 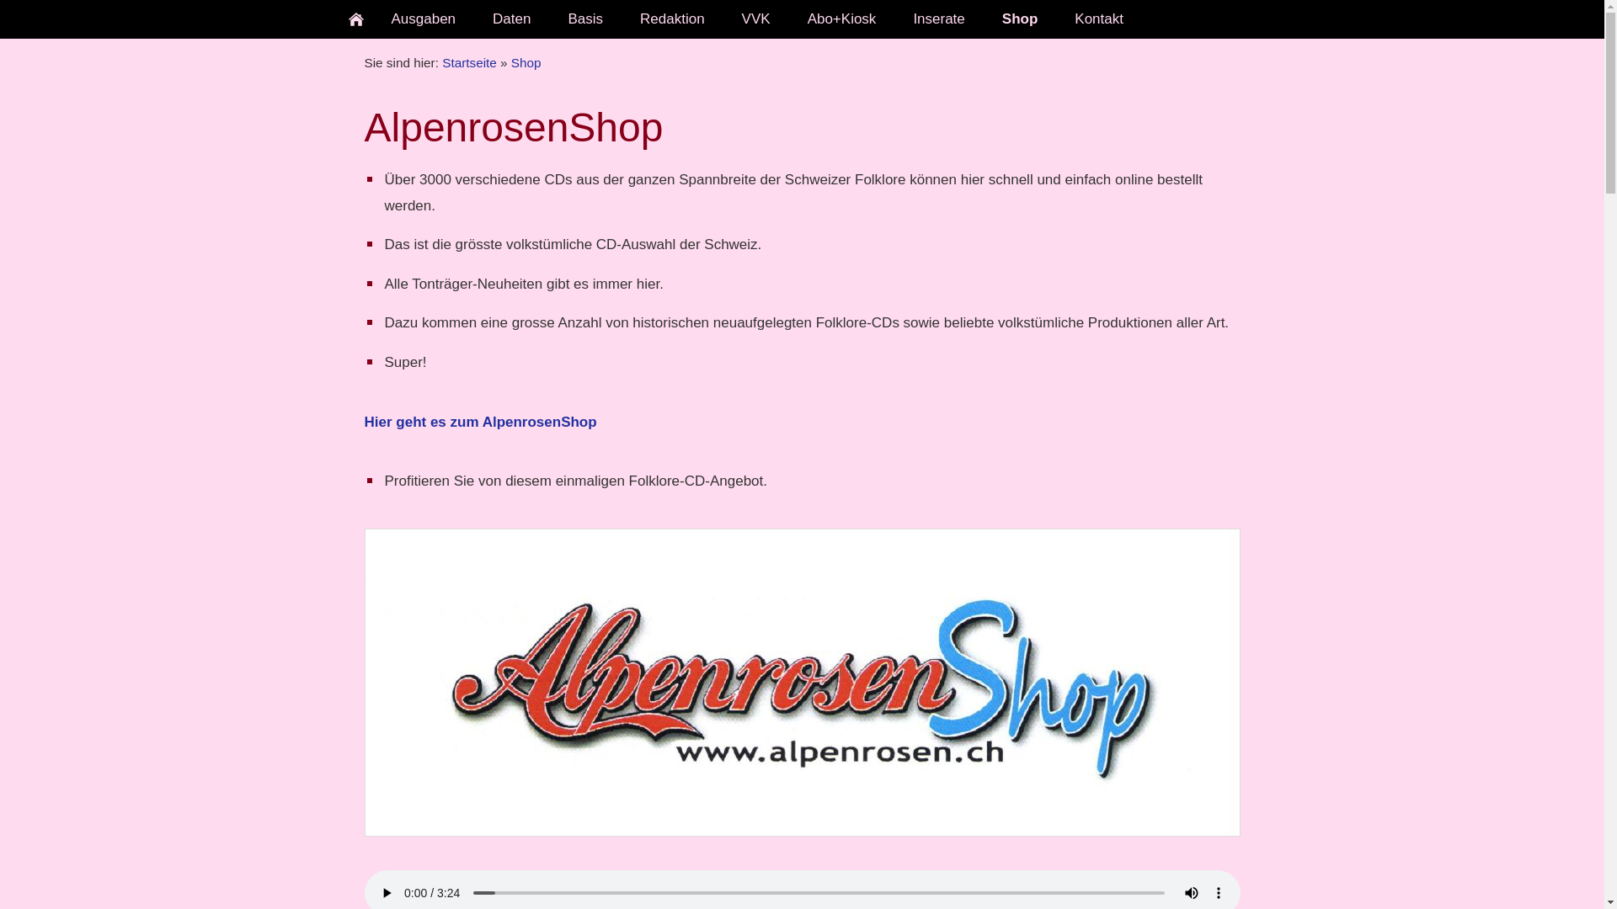 What do you see at coordinates (938, 19) in the screenshot?
I see `Inserate` at bounding box center [938, 19].